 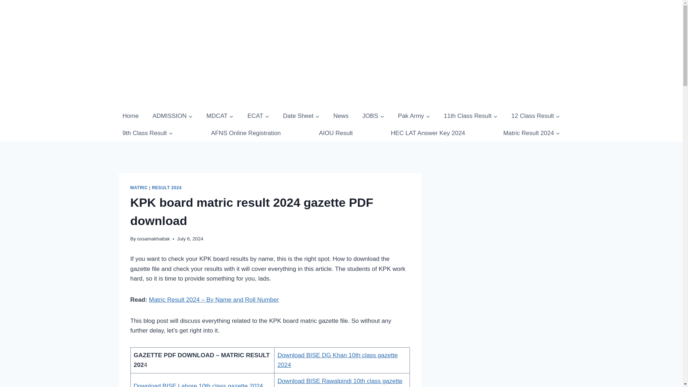 I want to click on ADMISSION, so click(x=172, y=116).